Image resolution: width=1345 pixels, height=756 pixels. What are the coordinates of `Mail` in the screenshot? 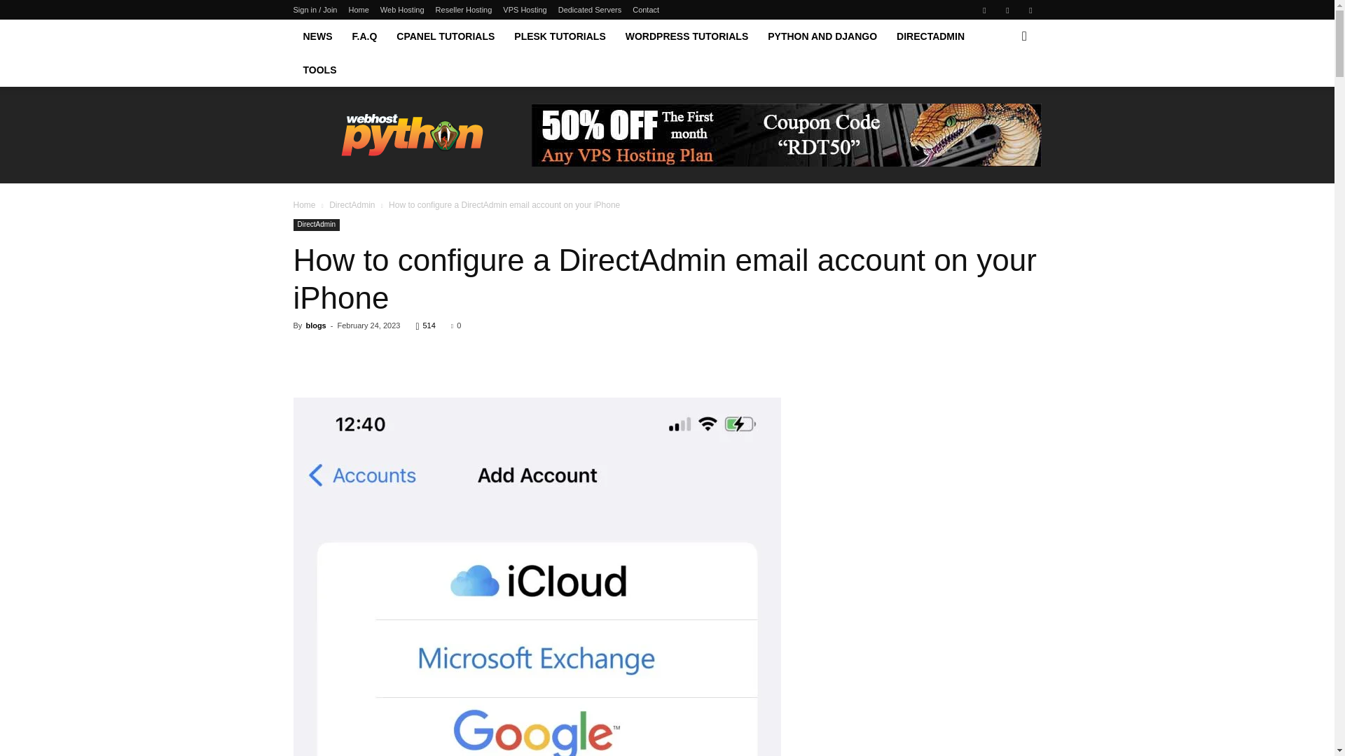 It's located at (1007, 10).